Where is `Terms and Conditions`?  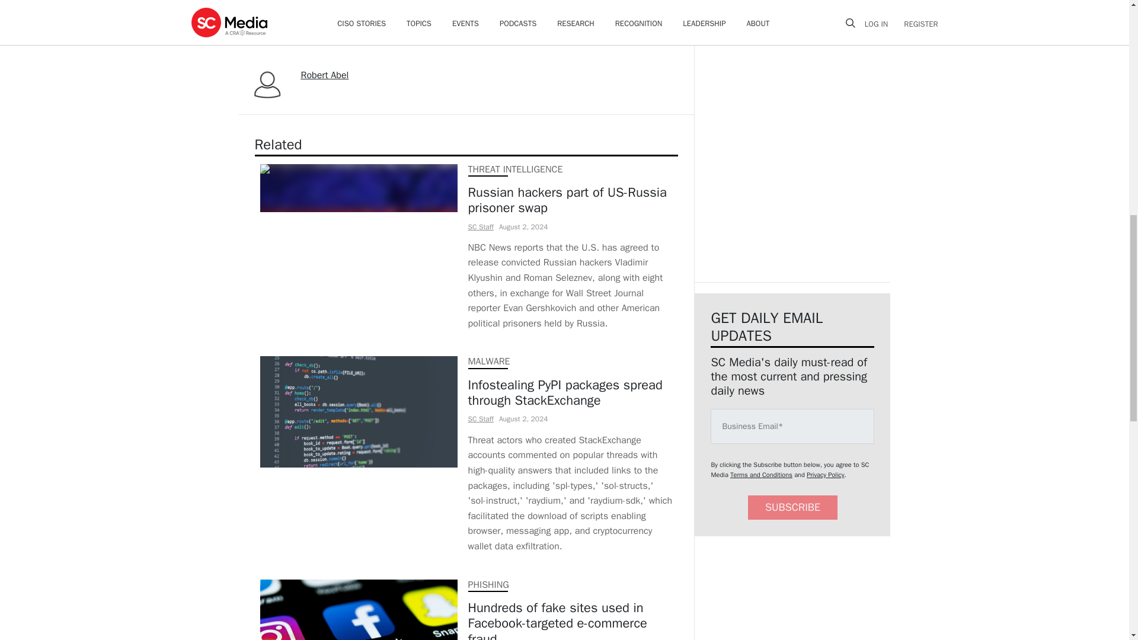
Terms and Conditions is located at coordinates (761, 474).